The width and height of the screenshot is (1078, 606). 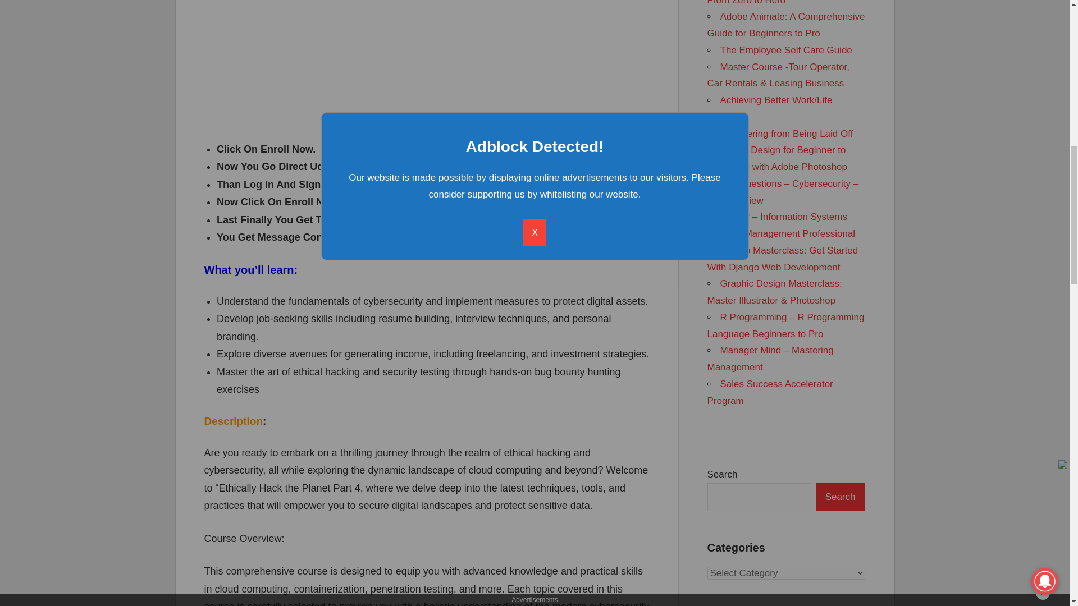 I want to click on Advertisement, so click(x=427, y=63).